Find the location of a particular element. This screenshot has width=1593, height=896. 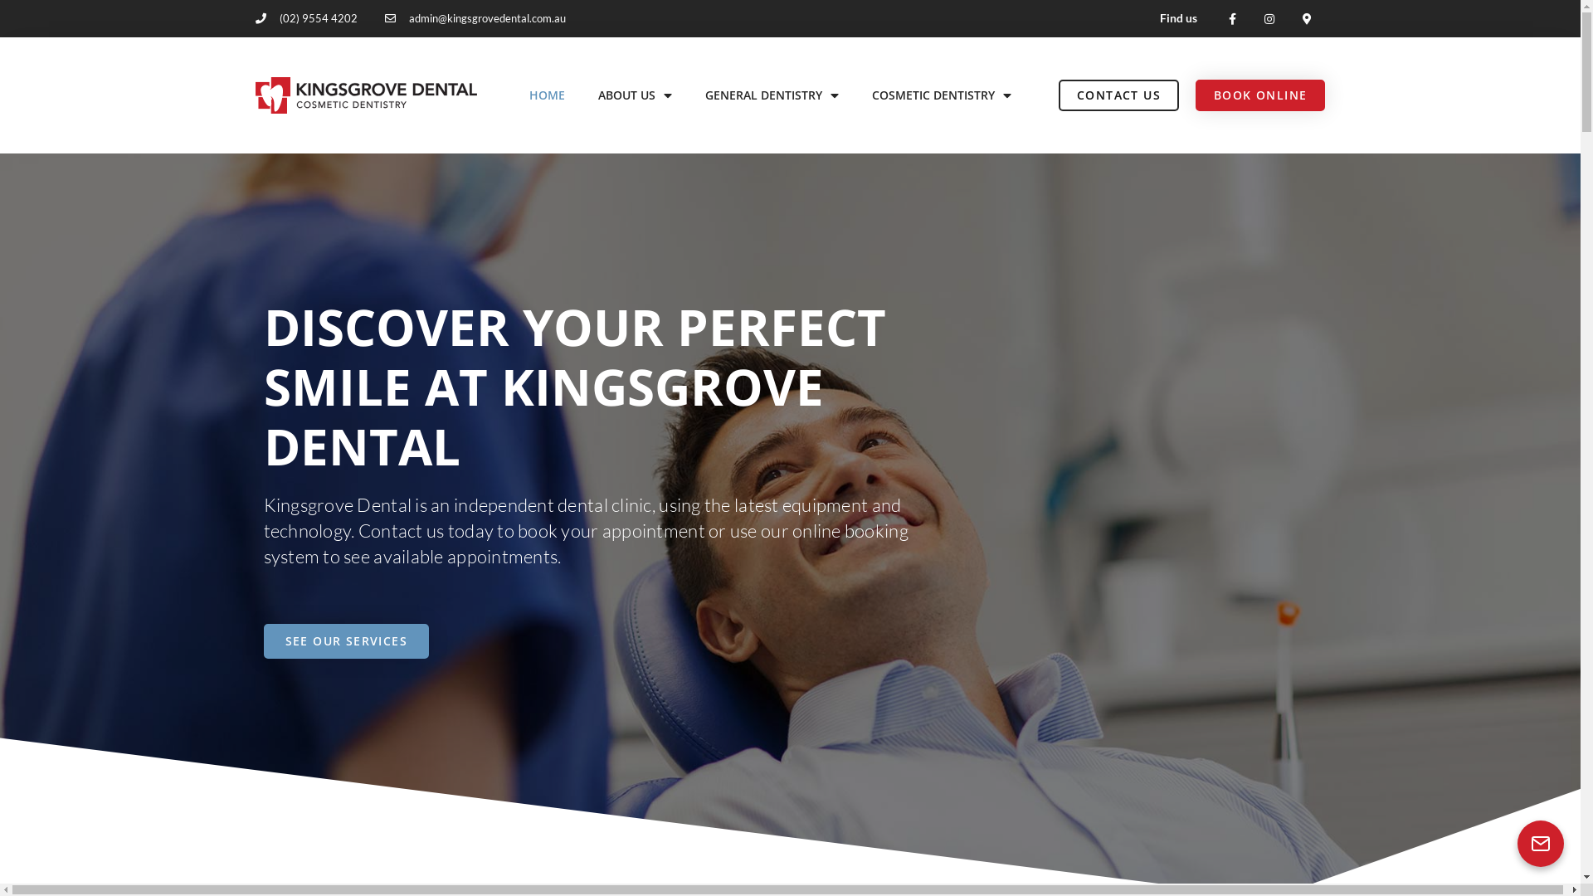

COSMETIC DENTISTRY is located at coordinates (942, 95).